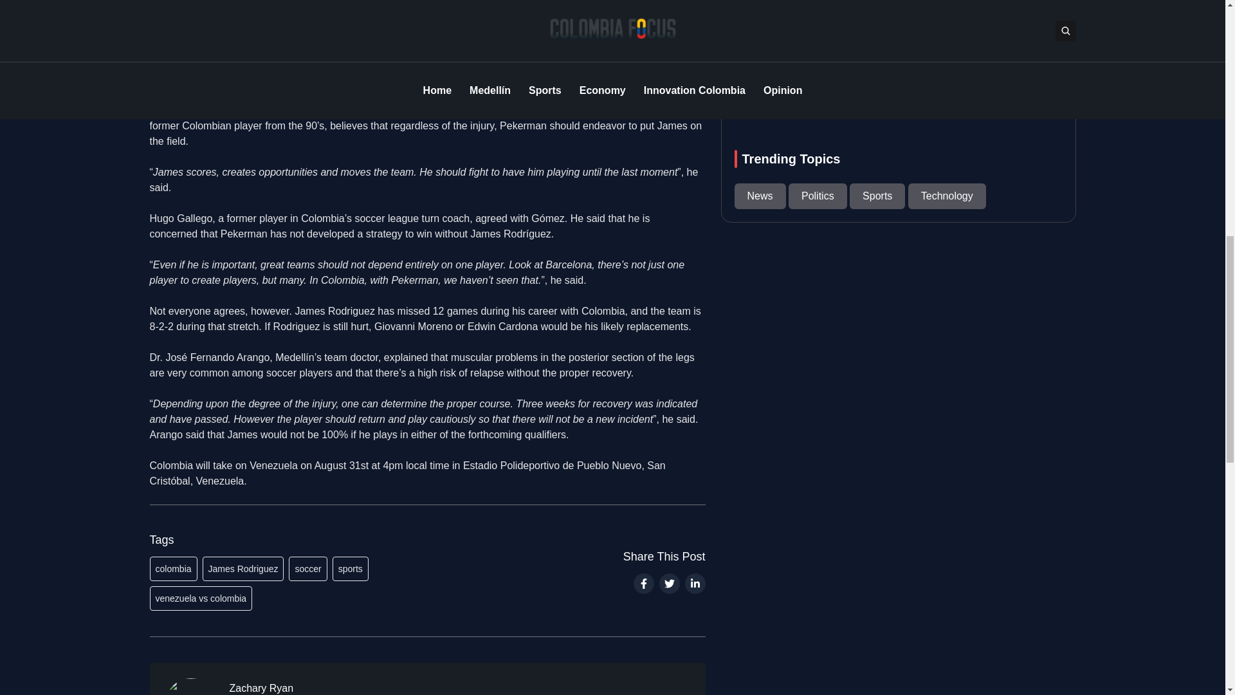 This screenshot has width=1235, height=695. What do you see at coordinates (350, 569) in the screenshot?
I see `sports` at bounding box center [350, 569].